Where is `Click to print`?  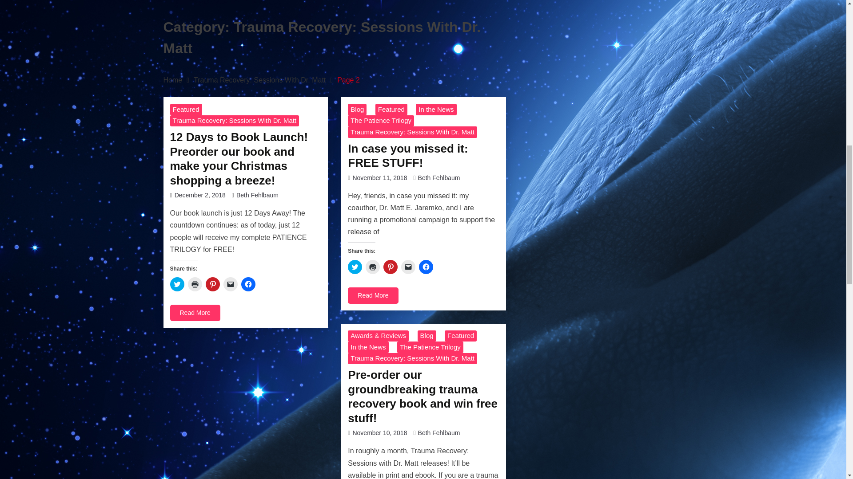
Click to print is located at coordinates (372, 267).